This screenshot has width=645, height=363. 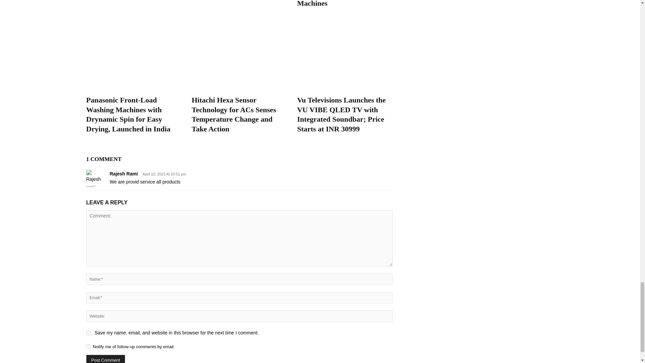 What do you see at coordinates (105, 359) in the screenshot?
I see `Post Comment` at bounding box center [105, 359].